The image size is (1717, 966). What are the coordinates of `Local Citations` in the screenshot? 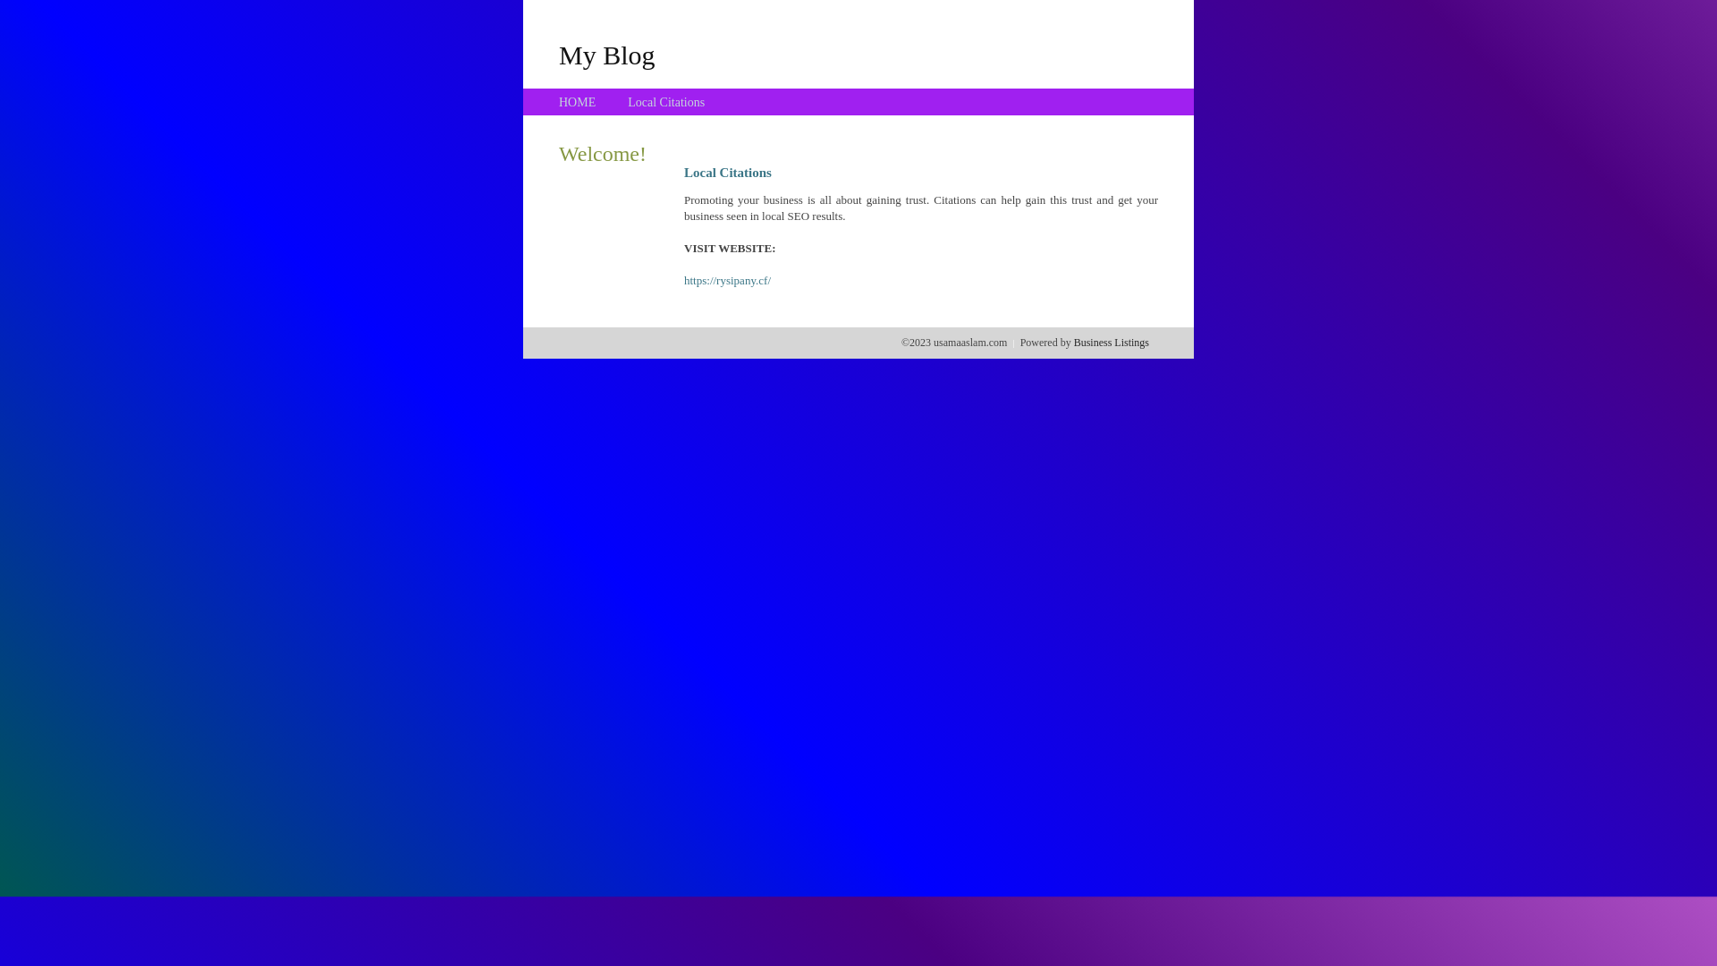 It's located at (666, 102).